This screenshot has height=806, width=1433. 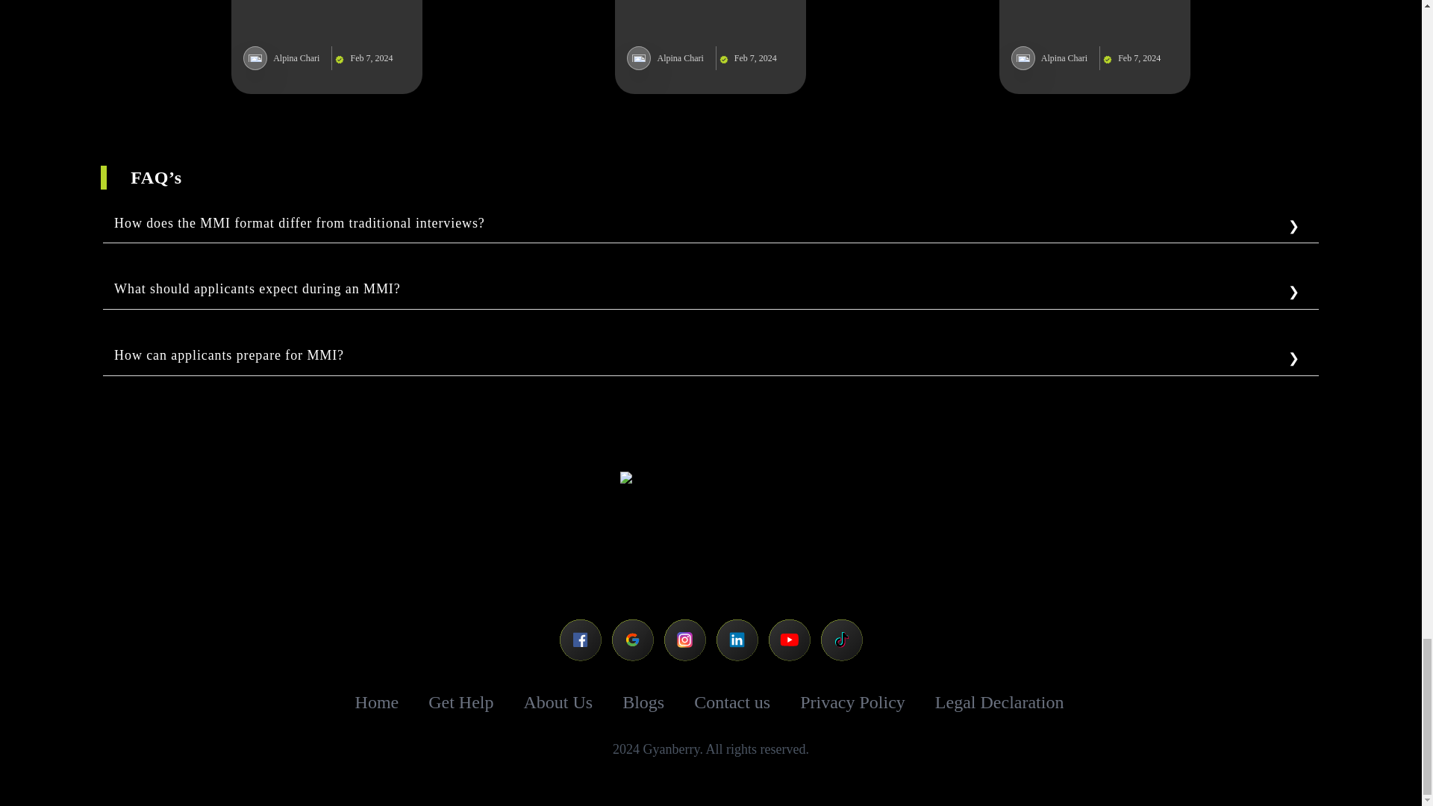 What do you see at coordinates (378, 702) in the screenshot?
I see `Home` at bounding box center [378, 702].